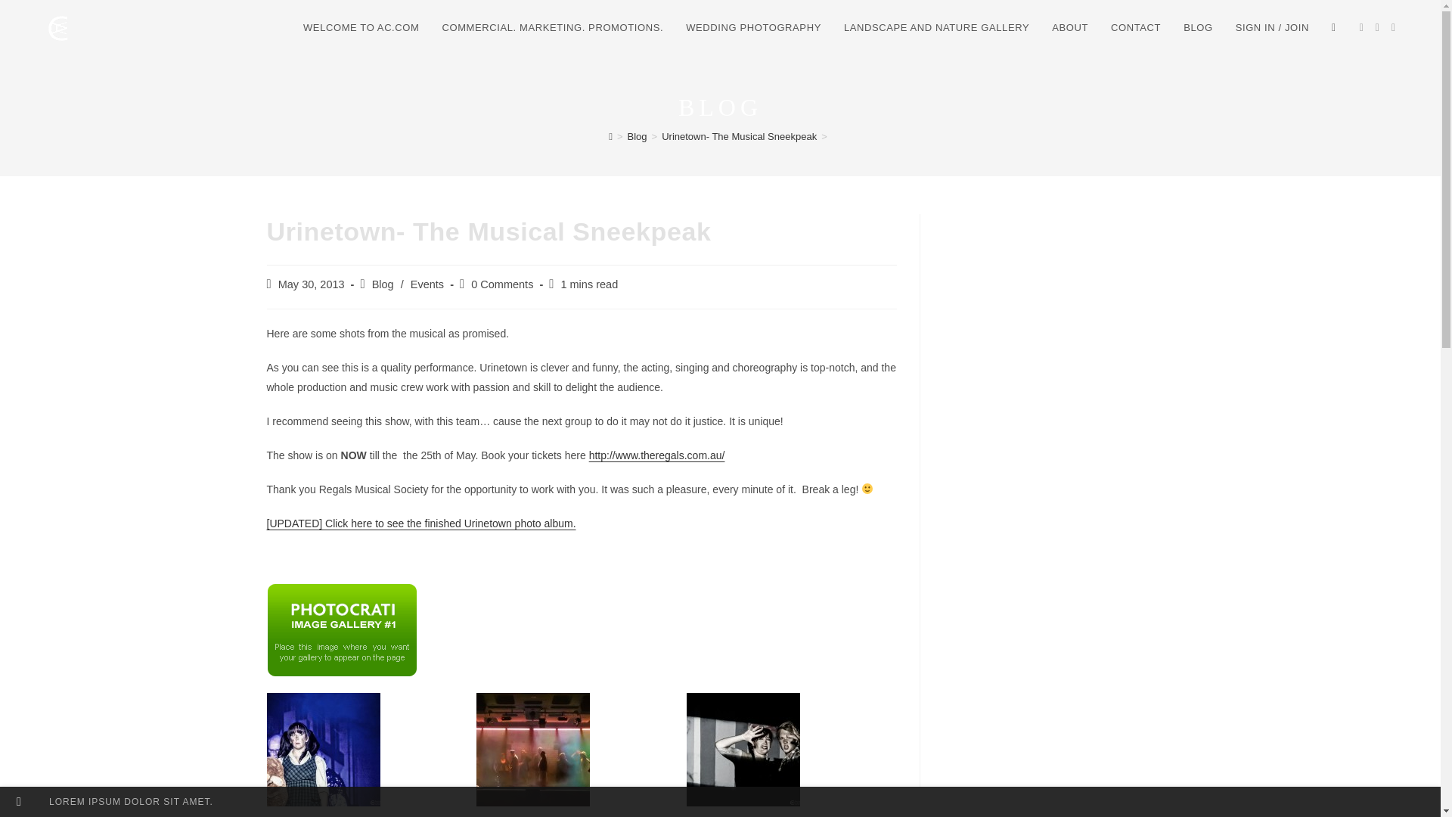 The width and height of the screenshot is (1452, 817). What do you see at coordinates (637, 136) in the screenshot?
I see `Blog` at bounding box center [637, 136].